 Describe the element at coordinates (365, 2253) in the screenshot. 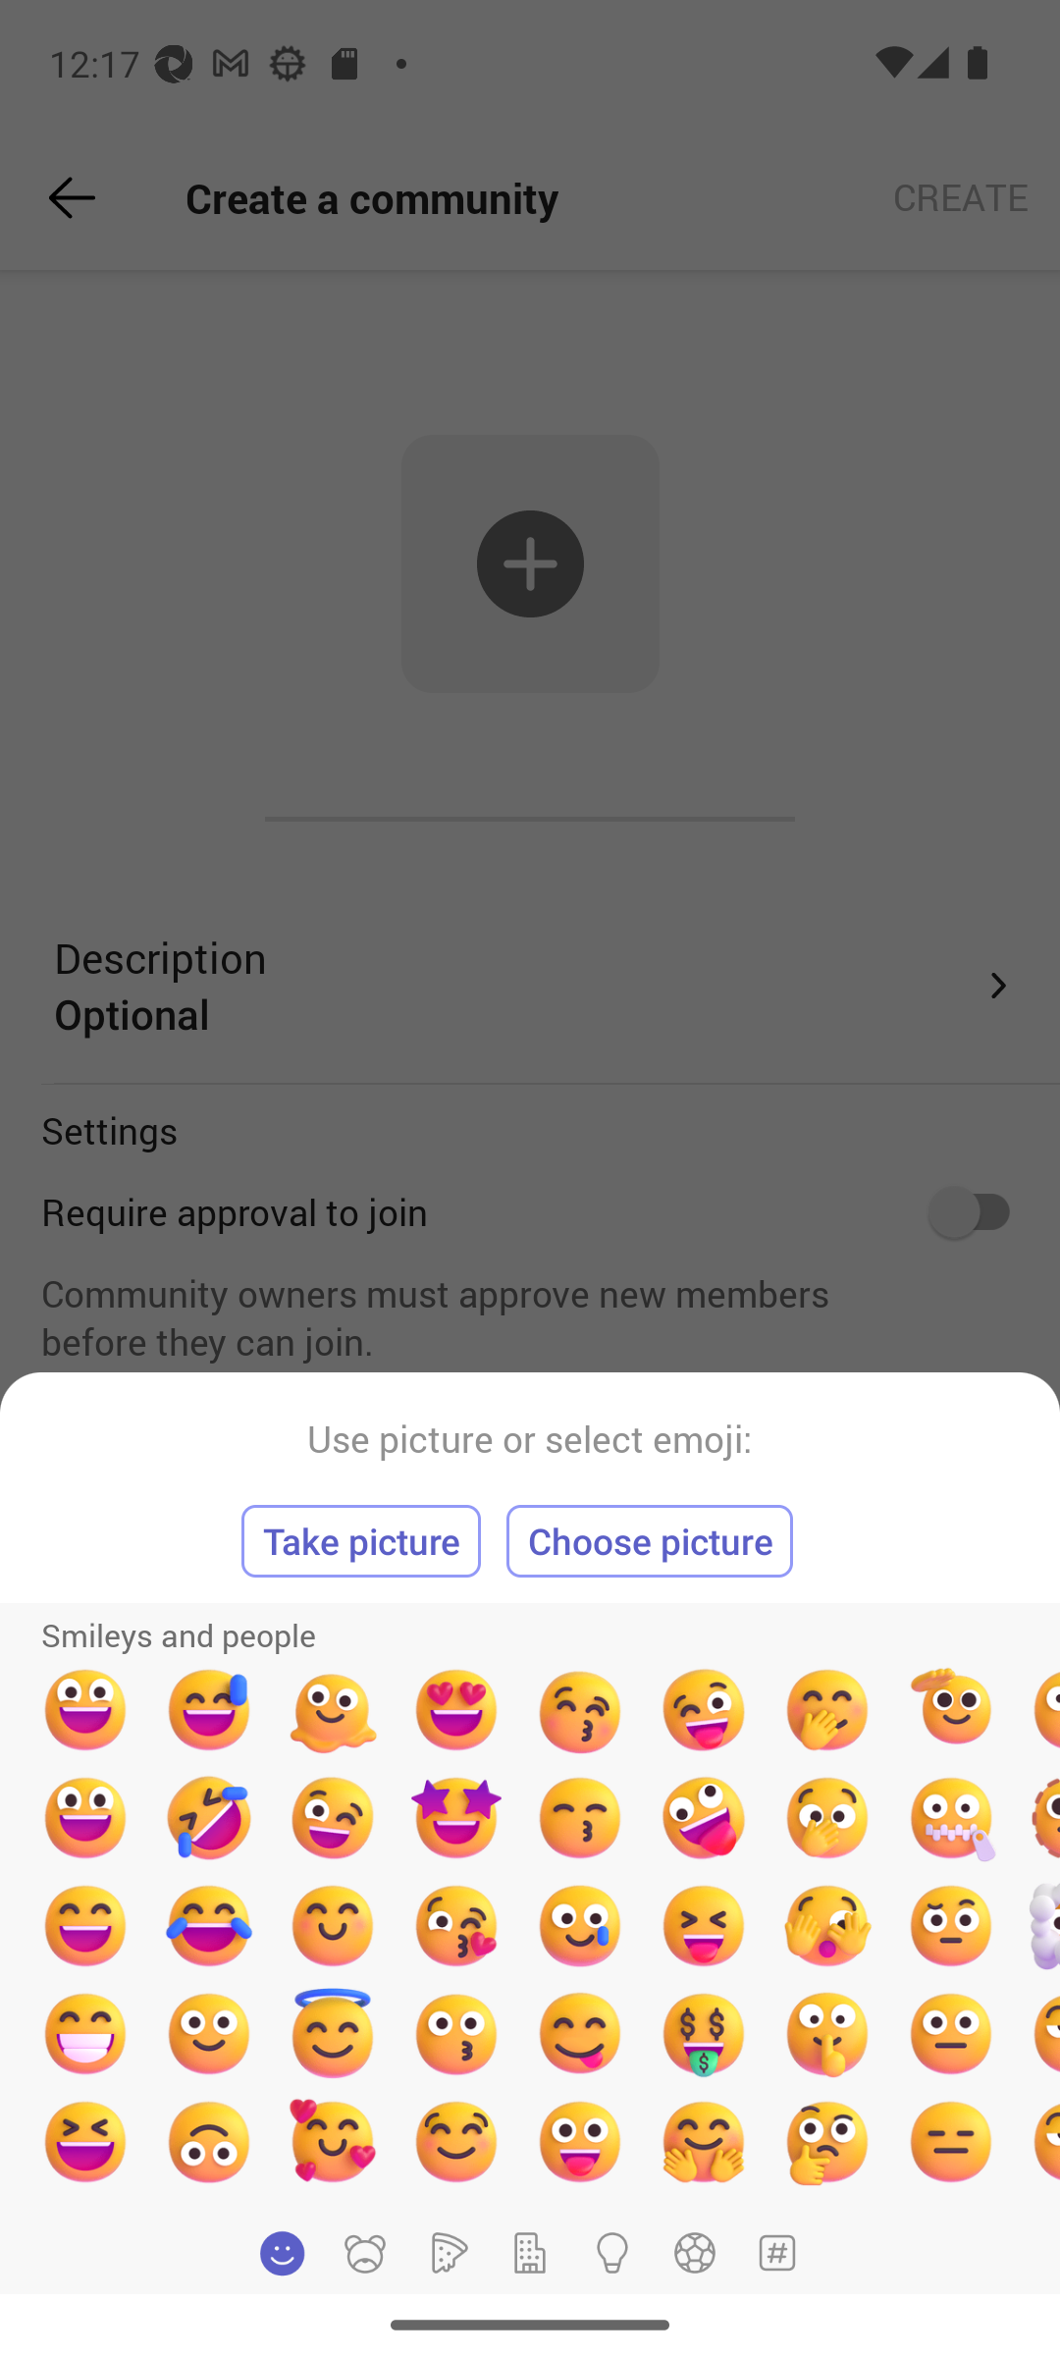

I see `Animals, not selected` at that location.